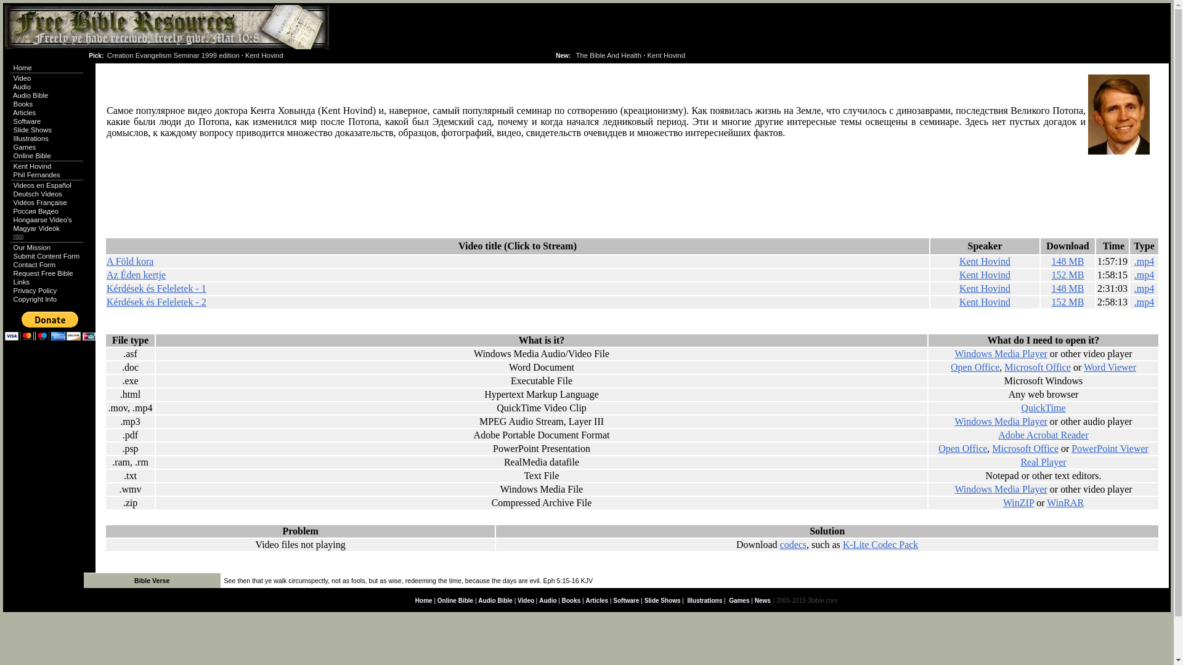 The width and height of the screenshot is (1183, 665). Describe the element at coordinates (31, 95) in the screenshot. I see `Audio Bible` at that location.